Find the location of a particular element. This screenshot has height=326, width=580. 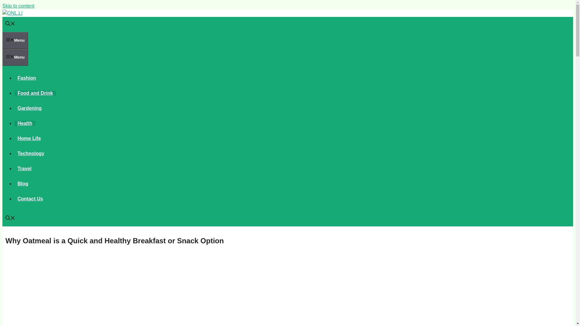

Gardening is located at coordinates (30, 108).